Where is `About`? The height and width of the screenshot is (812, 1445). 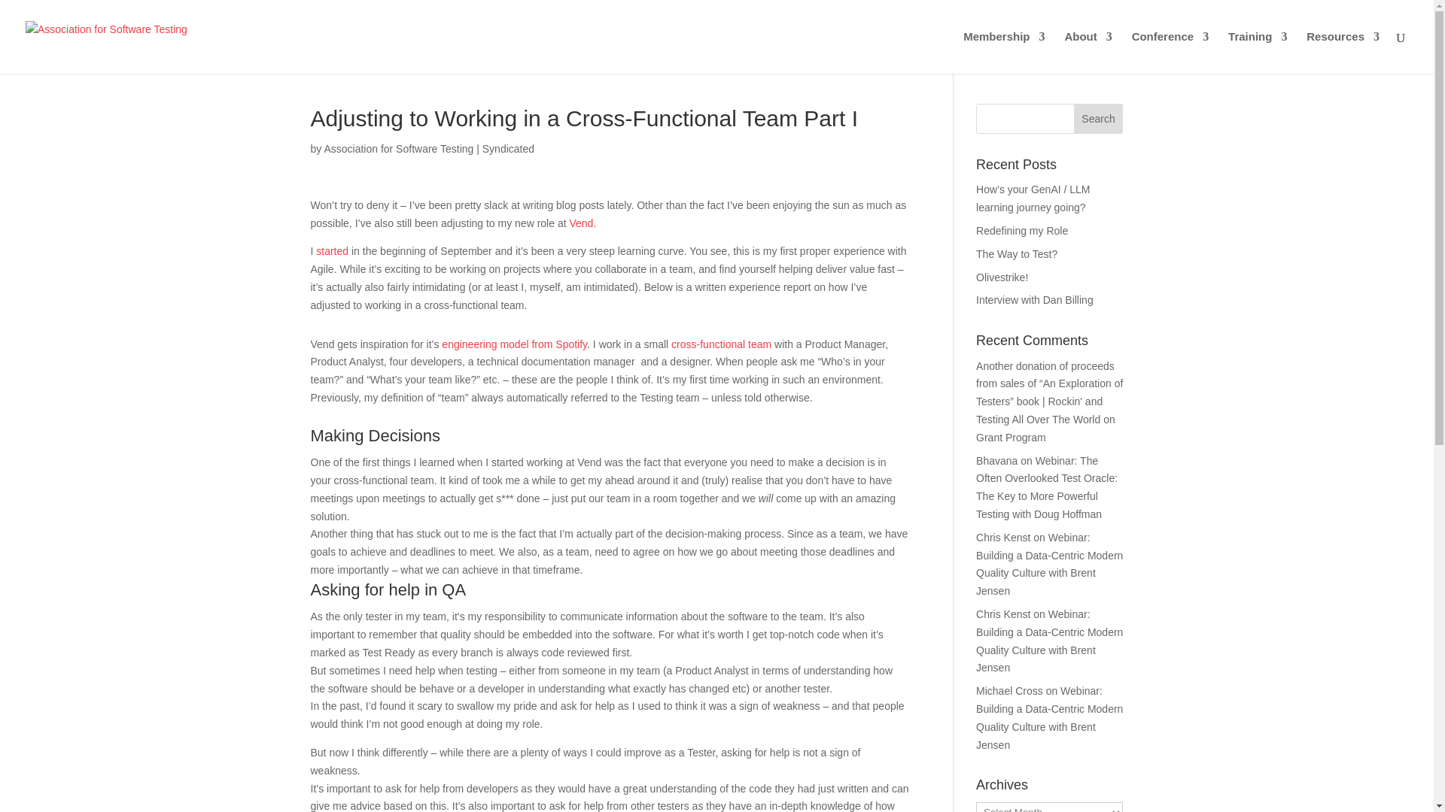
About is located at coordinates (1087, 53).